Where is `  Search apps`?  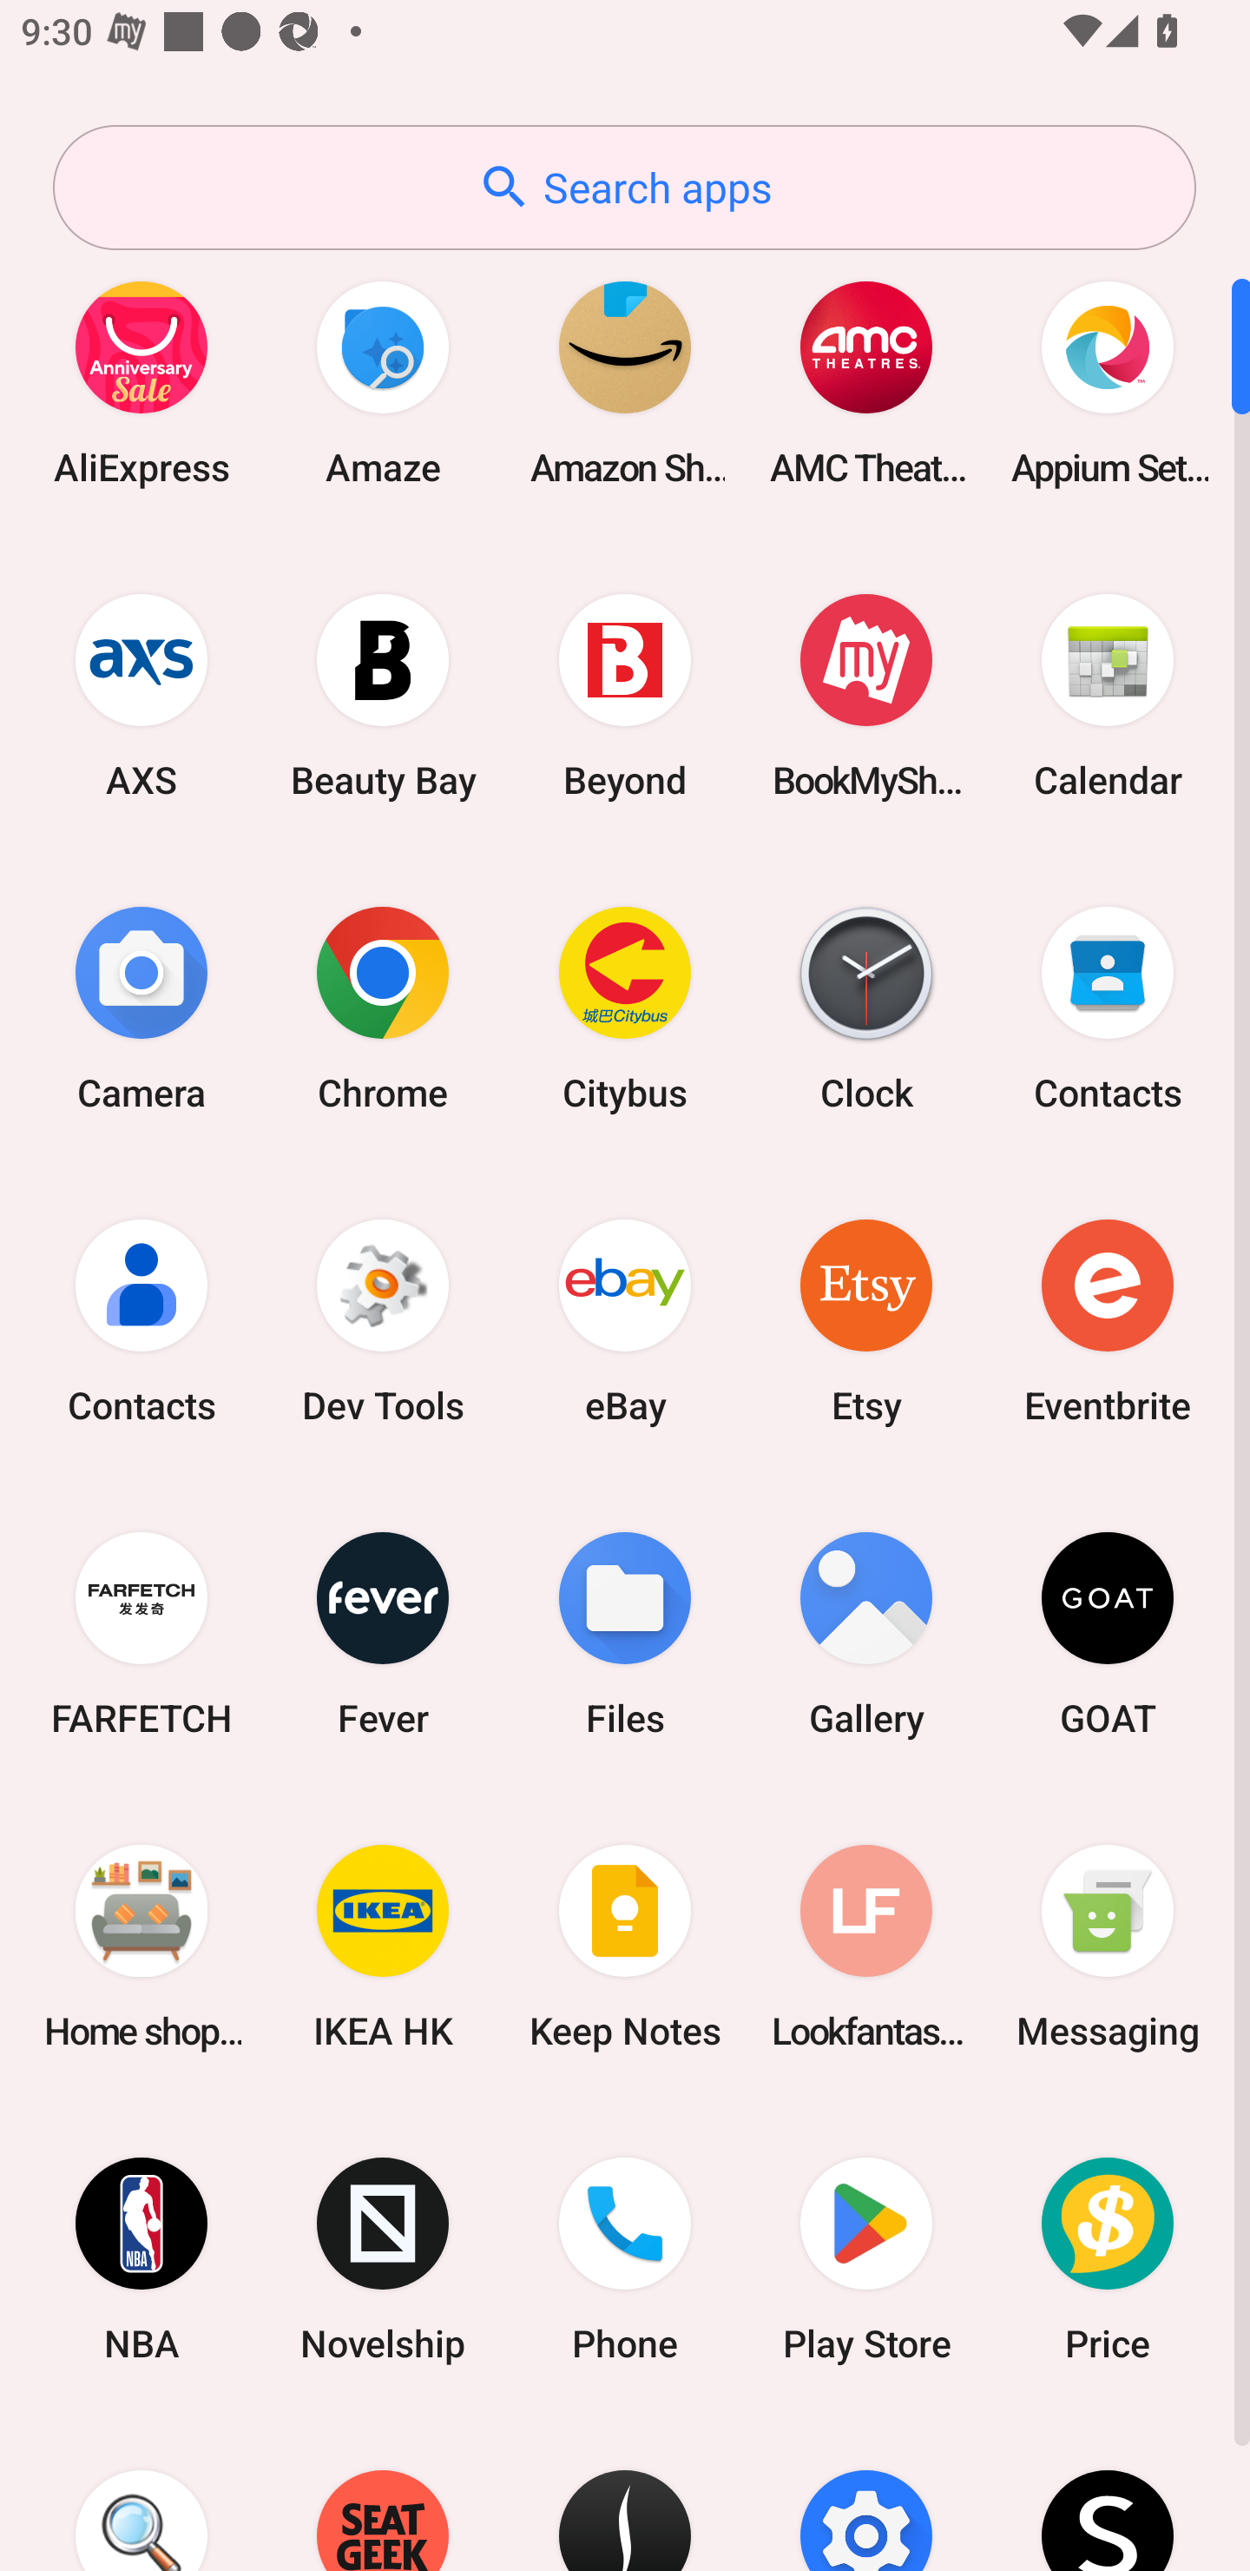
  Search apps is located at coordinates (624, 188).